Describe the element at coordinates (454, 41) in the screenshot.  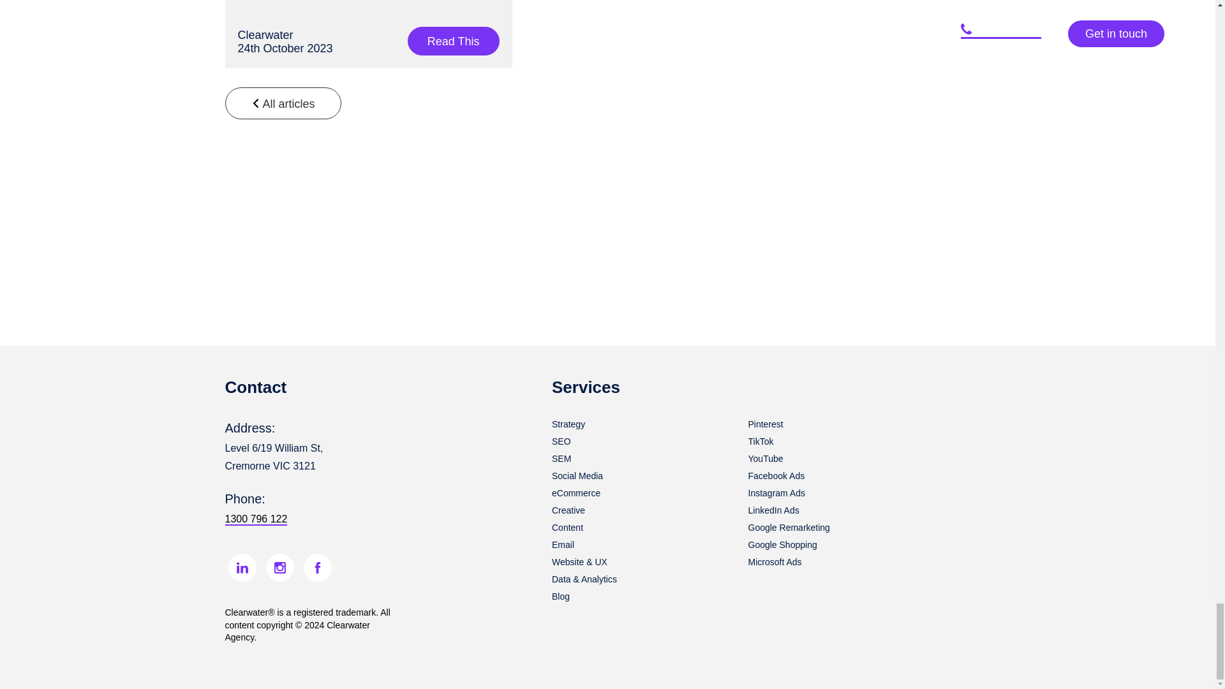
I see `Read This` at that location.